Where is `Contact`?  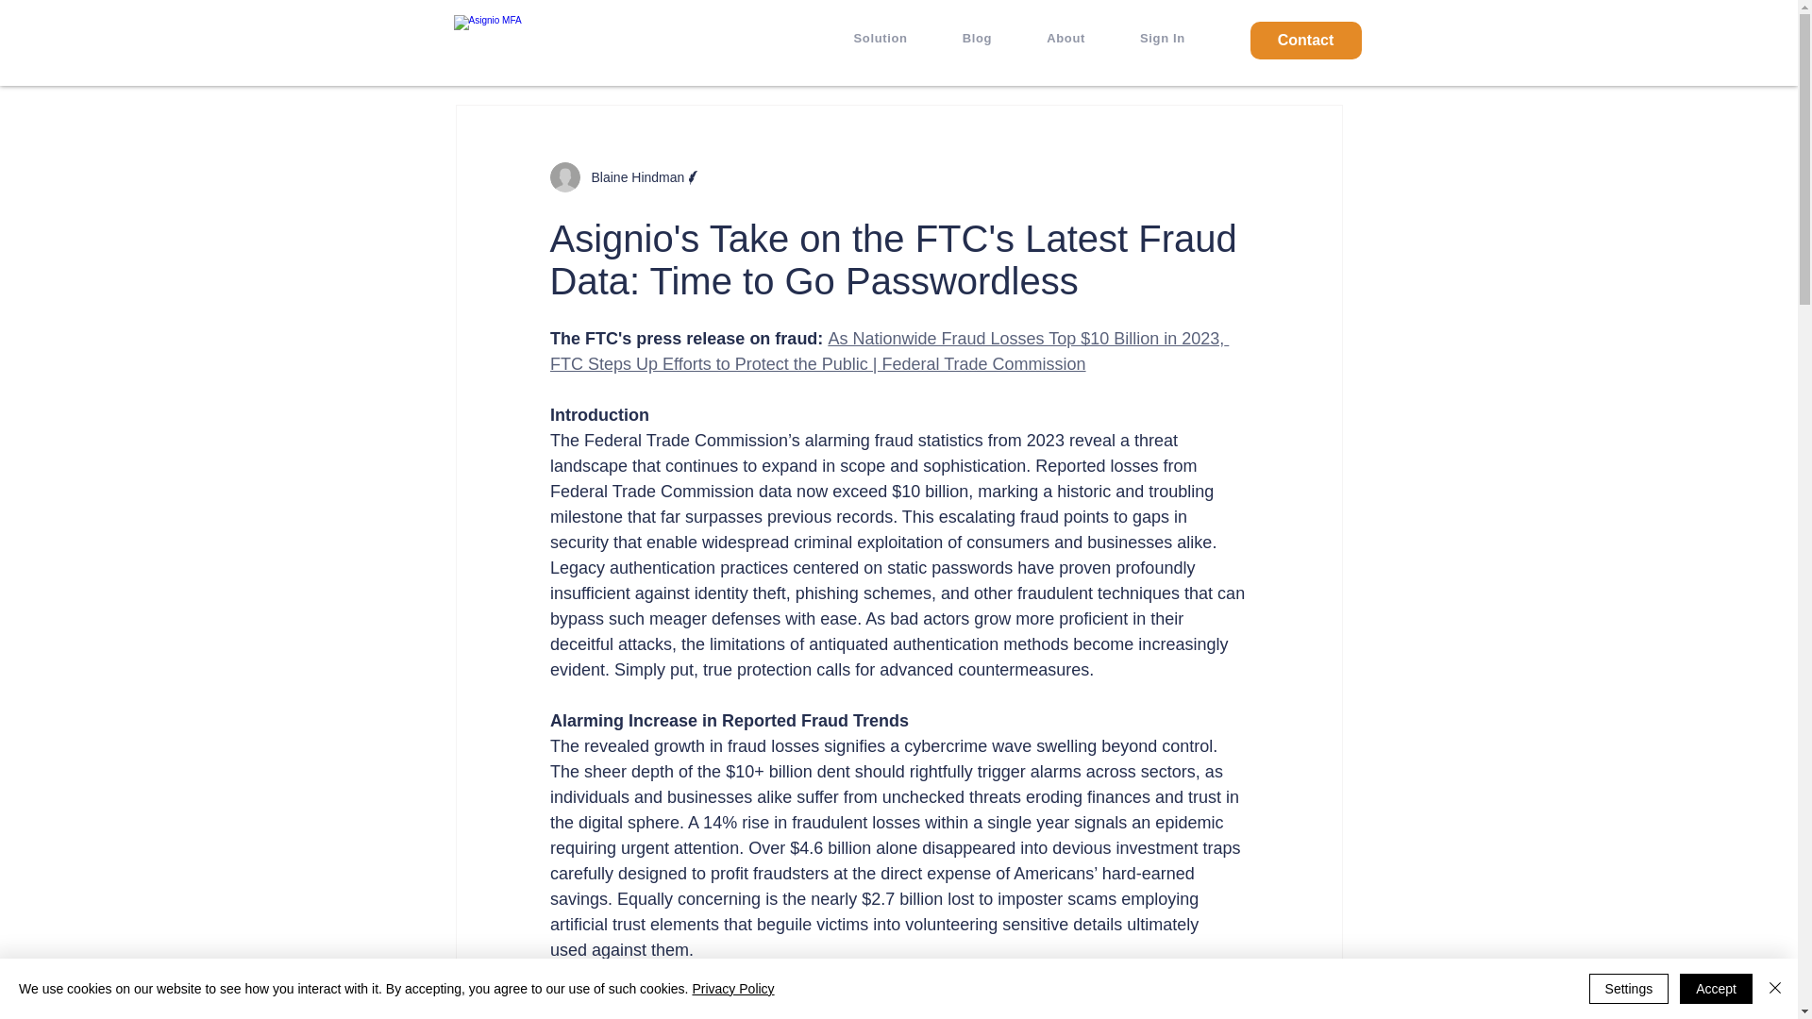
Contact is located at coordinates (1304, 40).